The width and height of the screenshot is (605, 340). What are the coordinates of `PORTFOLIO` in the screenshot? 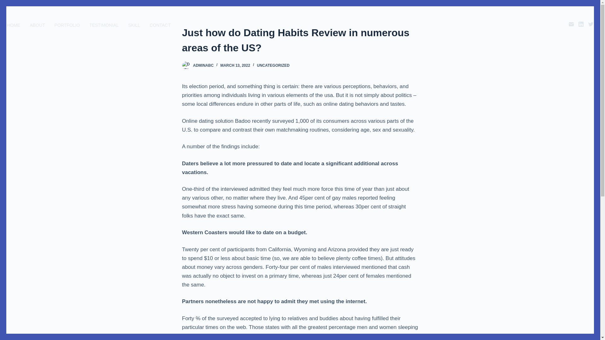 It's located at (67, 25).